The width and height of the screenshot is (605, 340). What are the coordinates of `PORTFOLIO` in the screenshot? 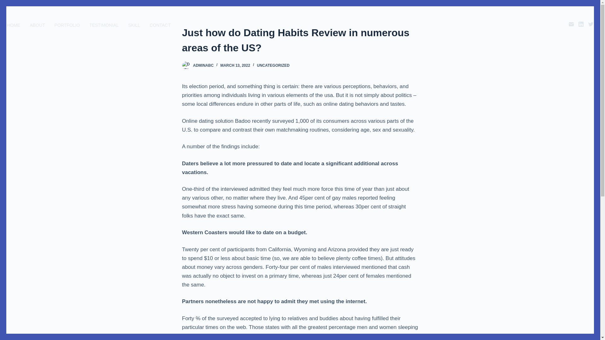 It's located at (67, 25).